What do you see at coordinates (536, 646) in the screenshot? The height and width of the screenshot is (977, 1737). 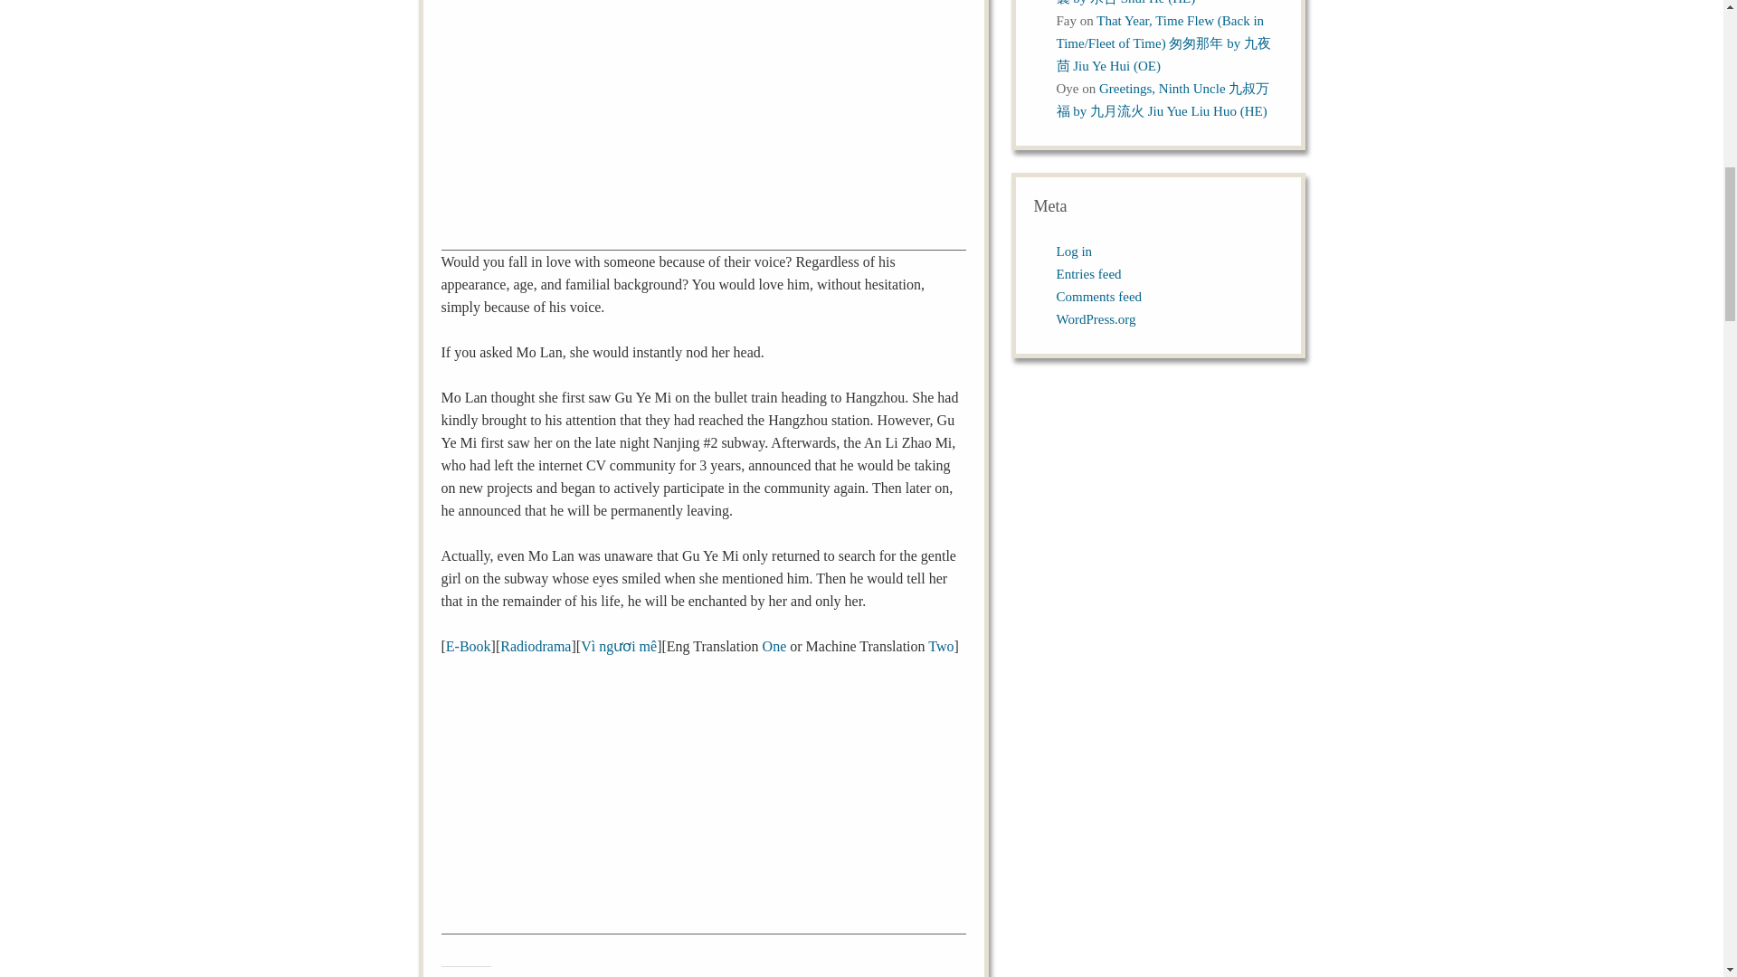 I see `Radiodrama` at bounding box center [536, 646].